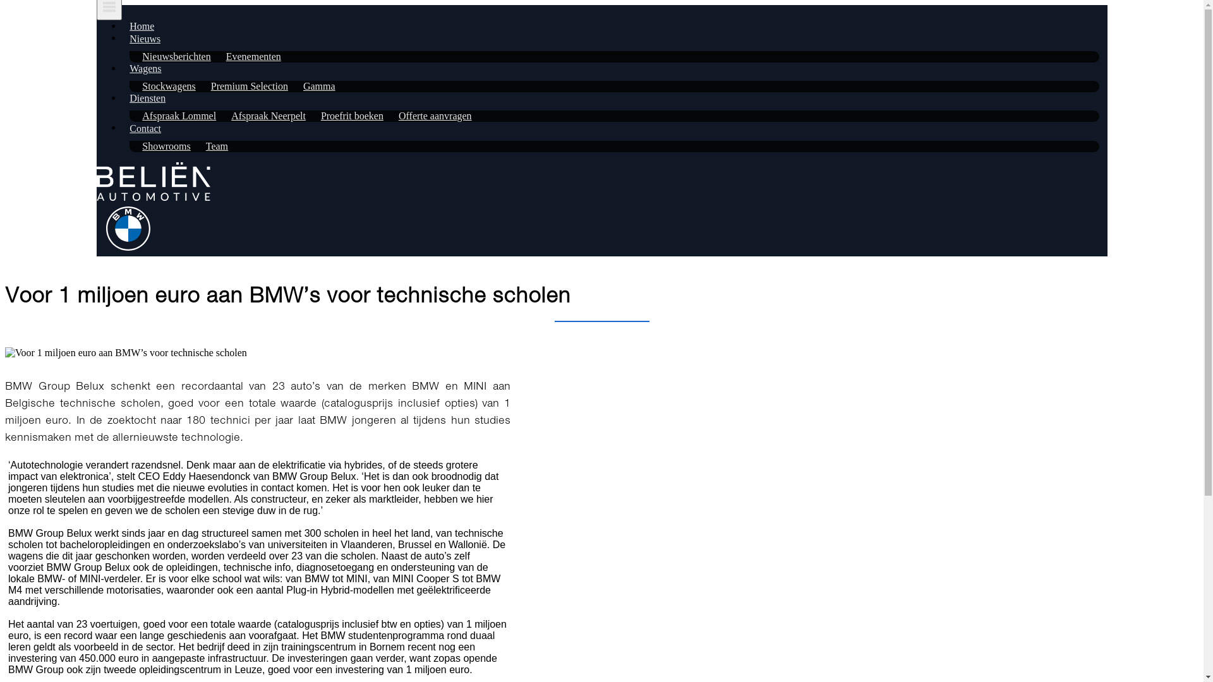 The width and height of the screenshot is (1213, 682). I want to click on Team, so click(211, 147).